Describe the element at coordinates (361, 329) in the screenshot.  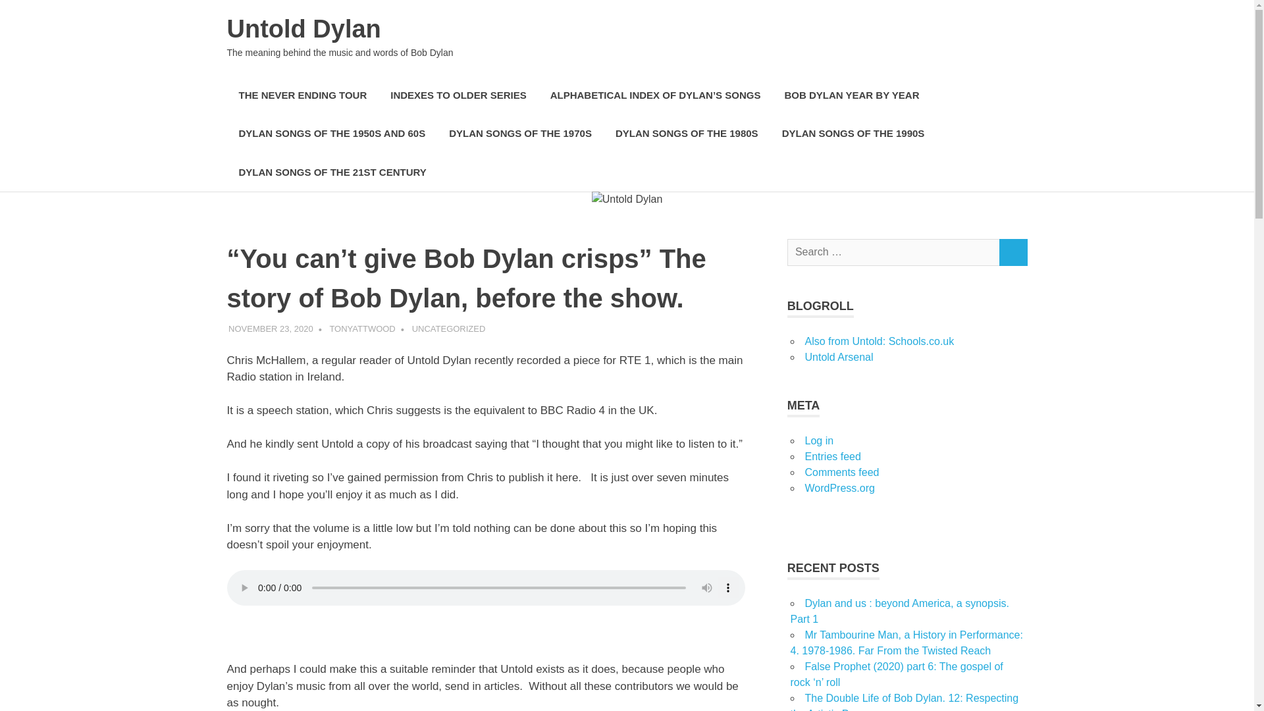
I see `TONYATTWOOD` at that location.